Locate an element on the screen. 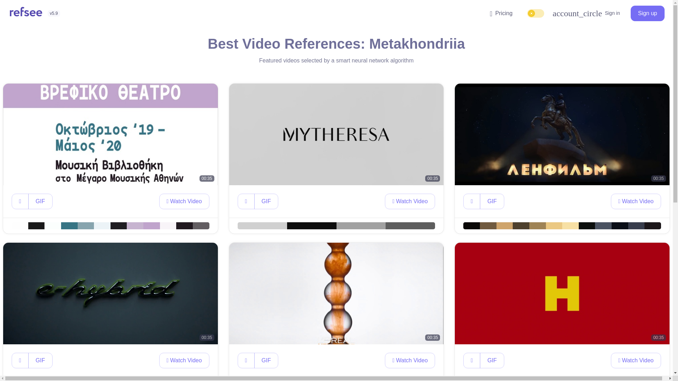 The height and width of the screenshot is (381, 678). Watch Video is located at coordinates (410, 361).